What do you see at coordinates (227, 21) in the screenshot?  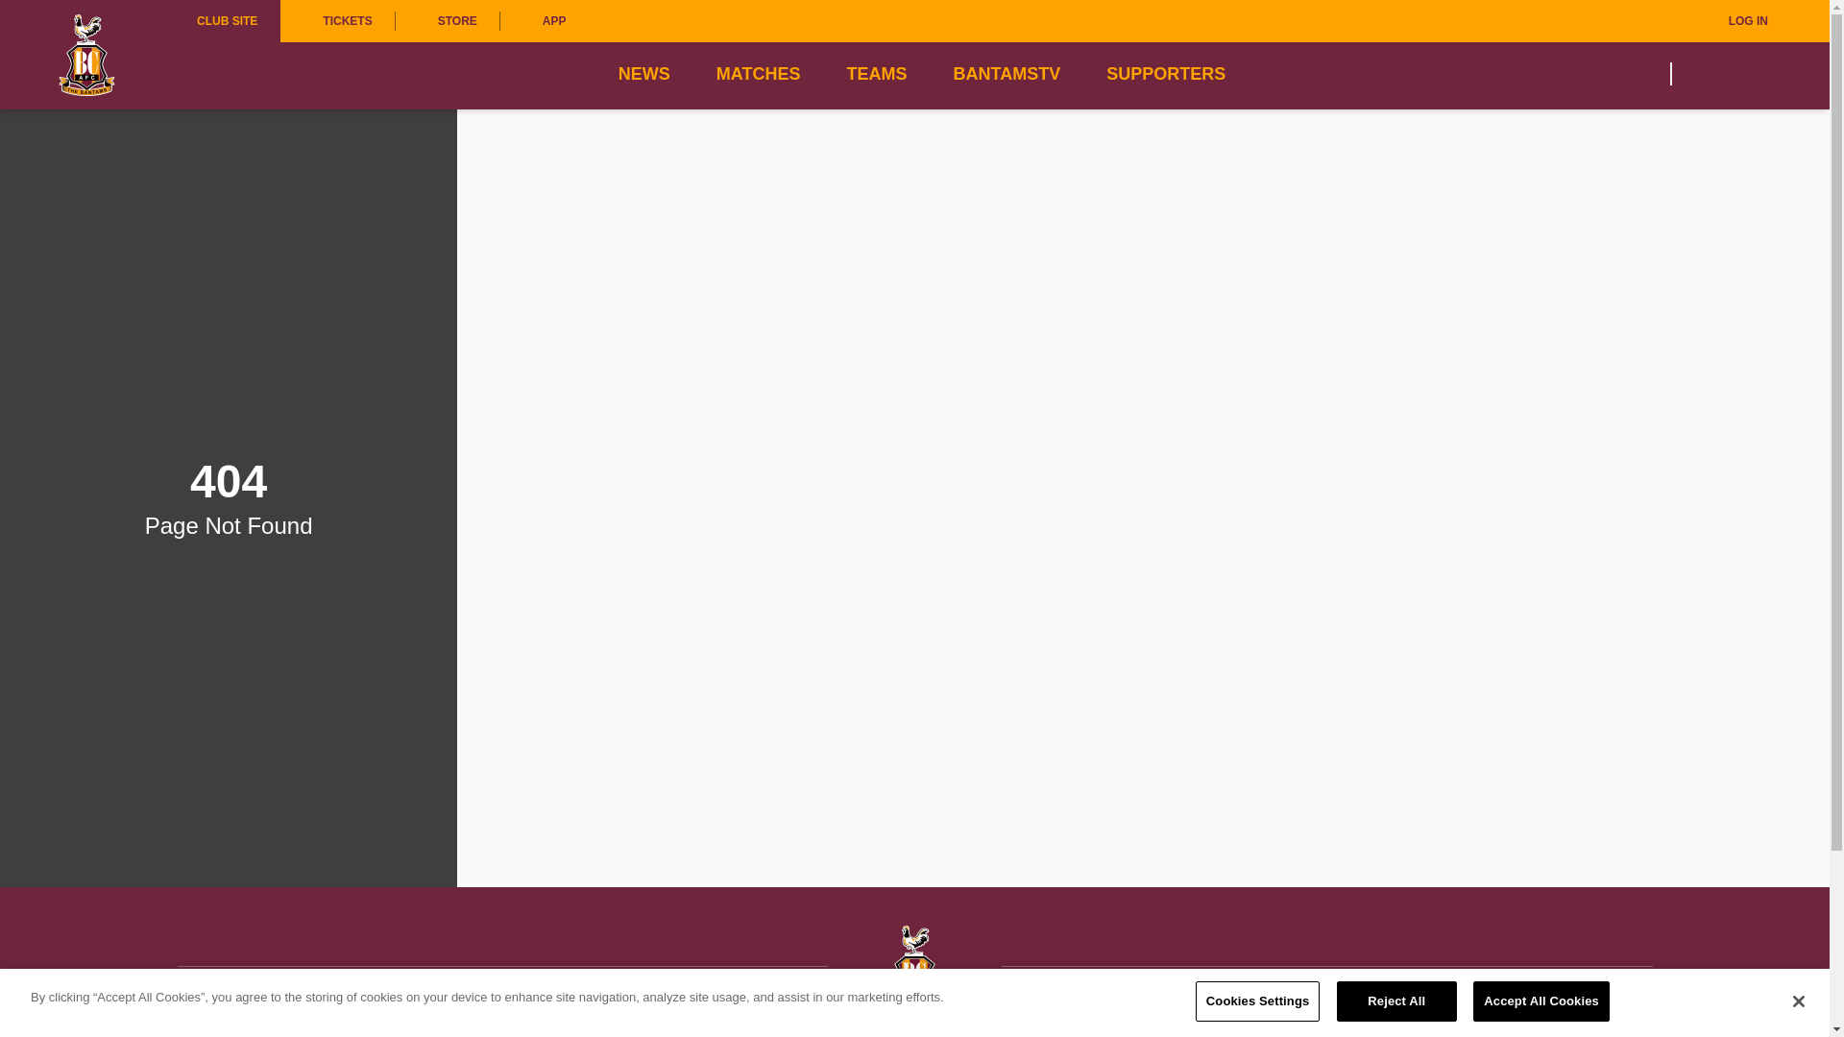 I see `CLUB SITE` at bounding box center [227, 21].